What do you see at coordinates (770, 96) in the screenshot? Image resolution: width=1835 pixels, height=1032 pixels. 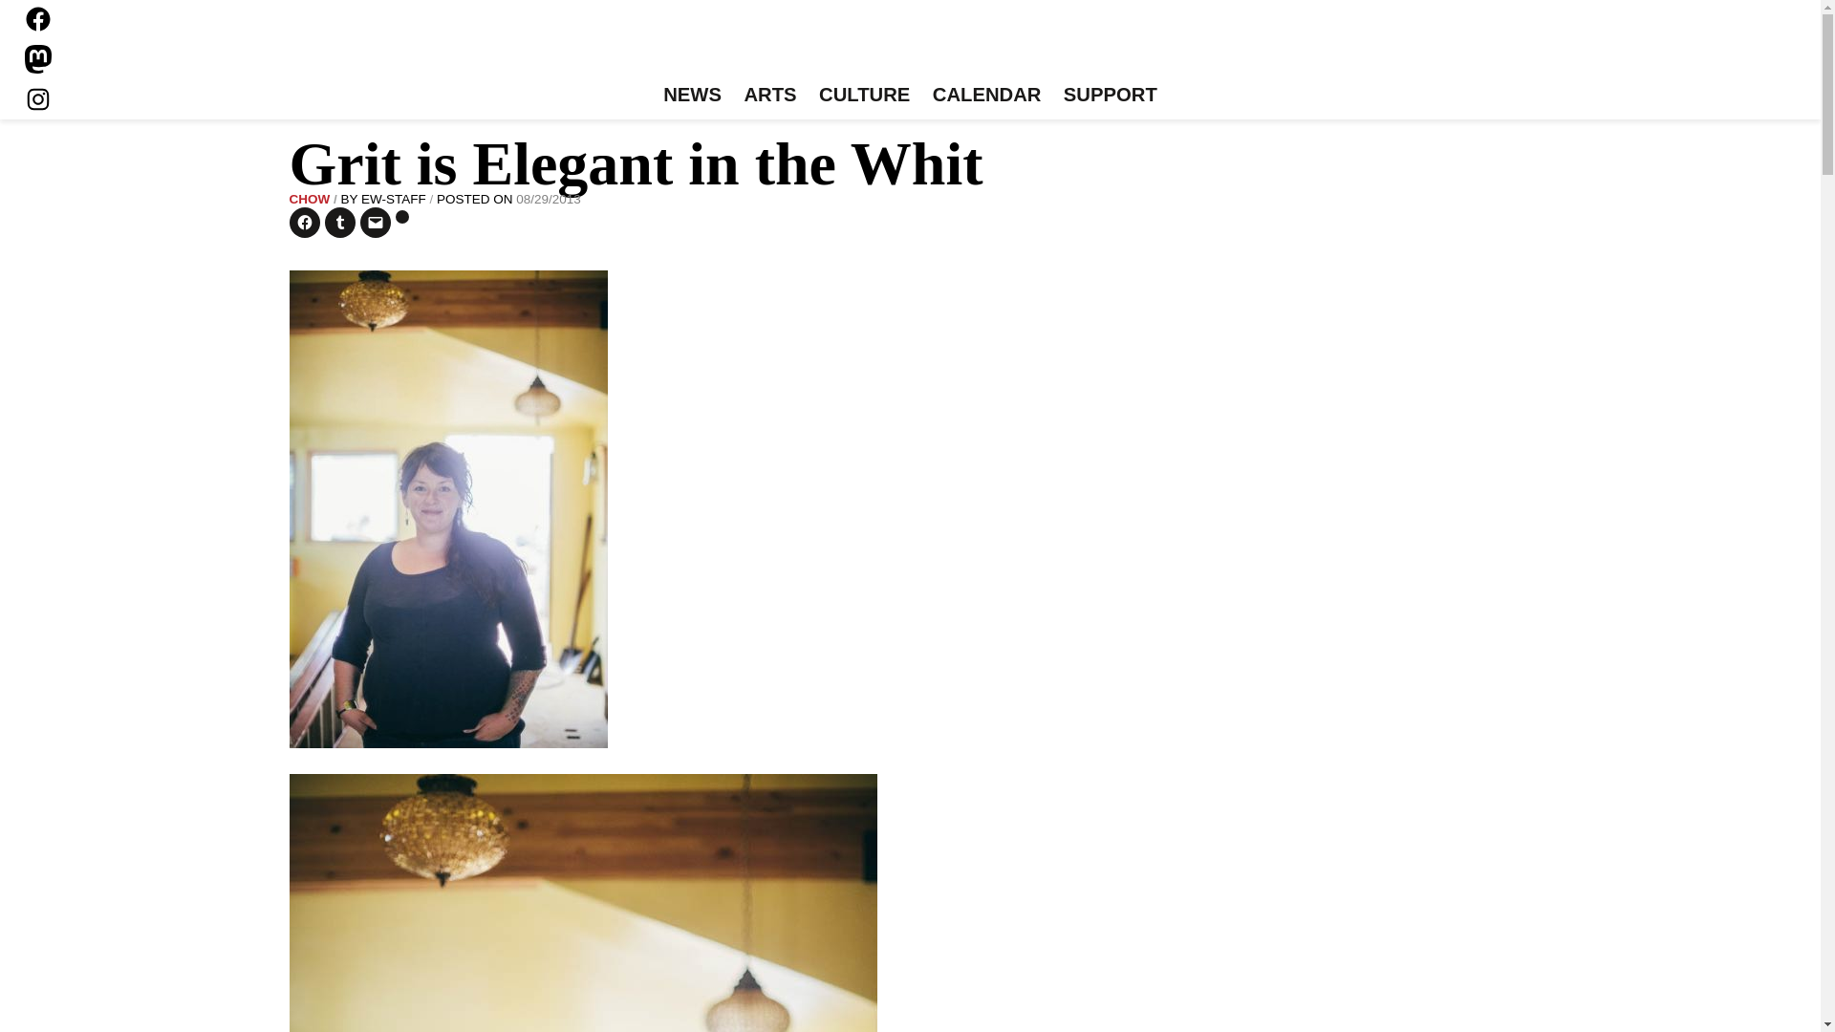 I see `ARTS` at bounding box center [770, 96].